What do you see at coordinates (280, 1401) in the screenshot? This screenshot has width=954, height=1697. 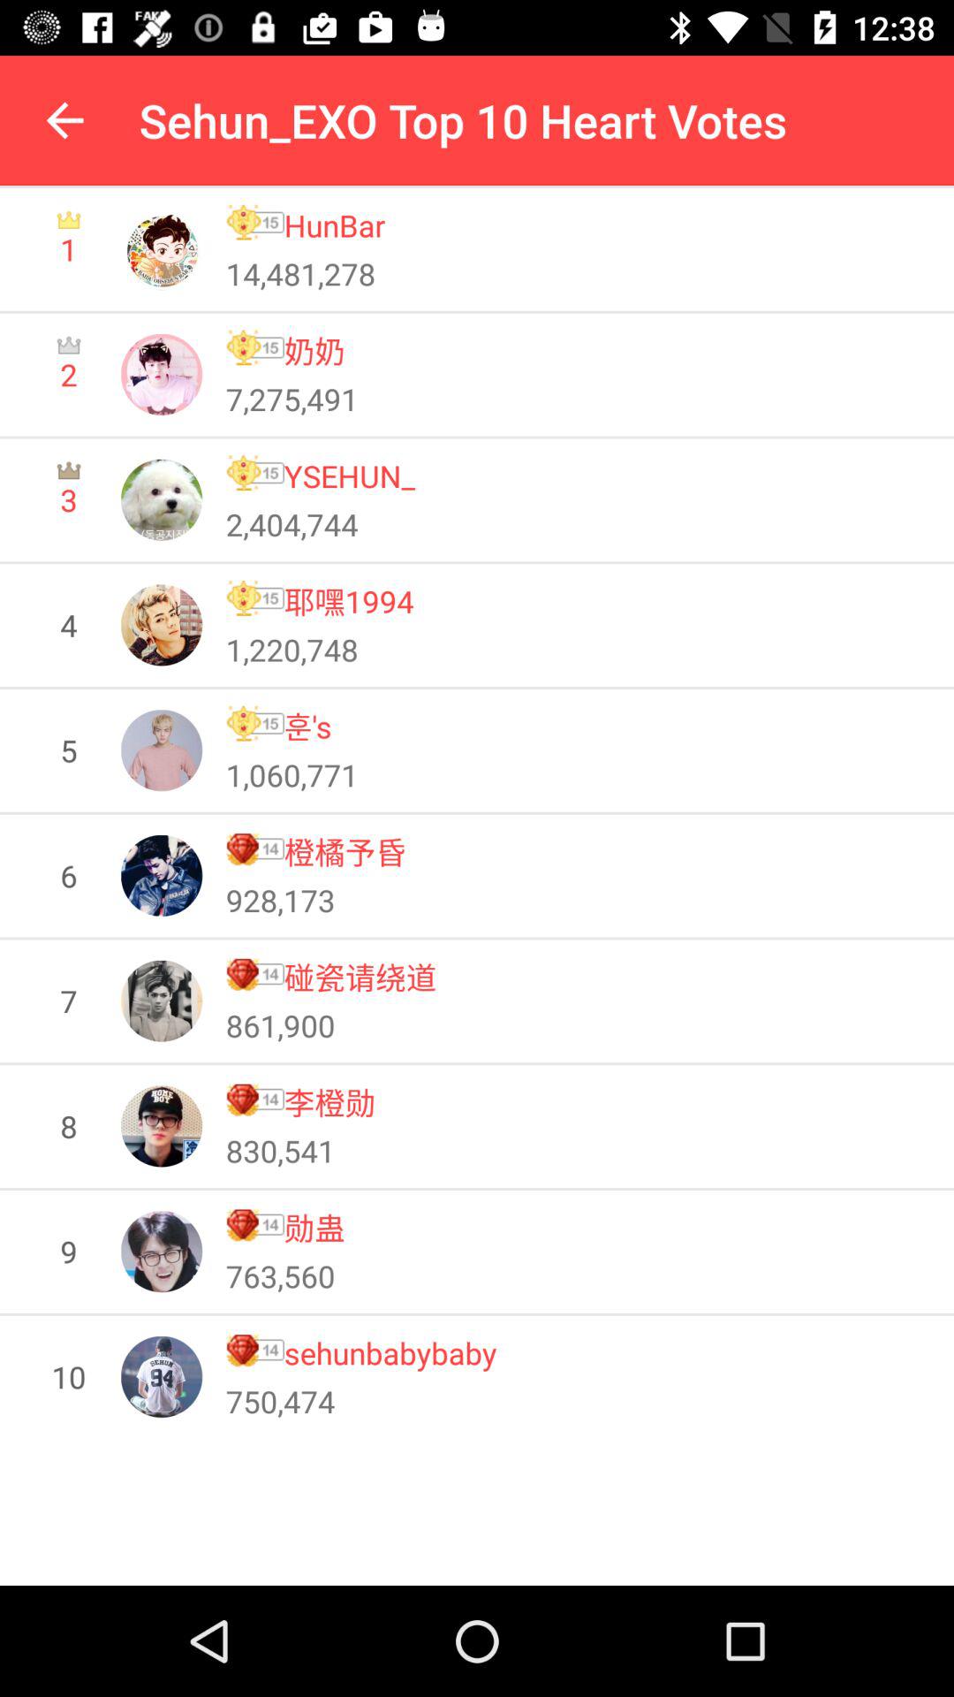 I see `press icon below sehunbabybaby icon` at bounding box center [280, 1401].